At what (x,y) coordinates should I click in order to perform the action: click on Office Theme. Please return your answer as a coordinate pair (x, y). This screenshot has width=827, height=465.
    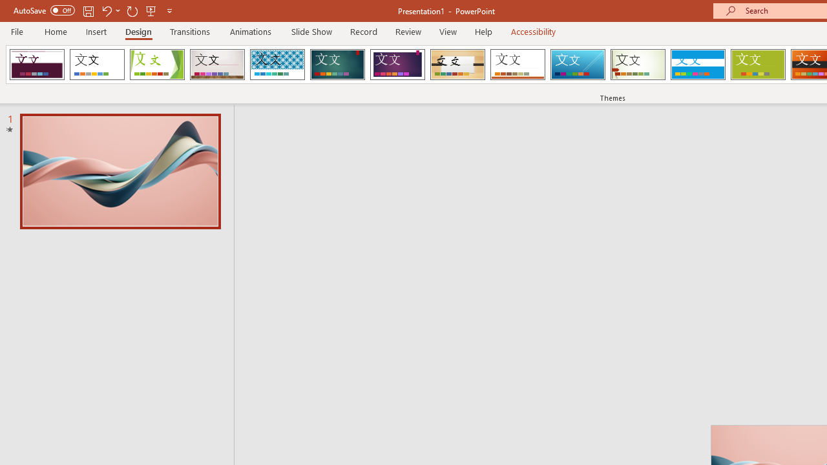
    Looking at the image, I should click on (97, 65).